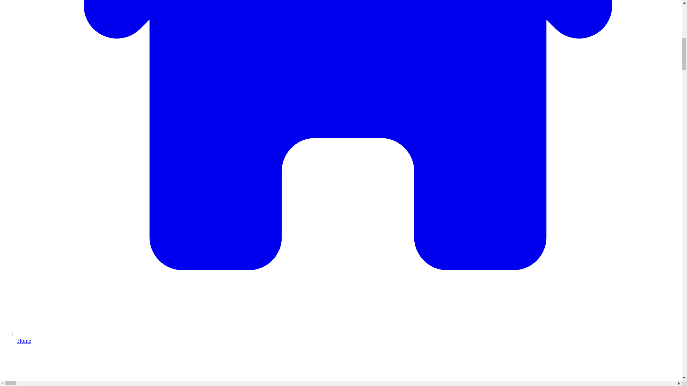  Describe the element at coordinates (348, 337) in the screenshot. I see `Home` at that location.